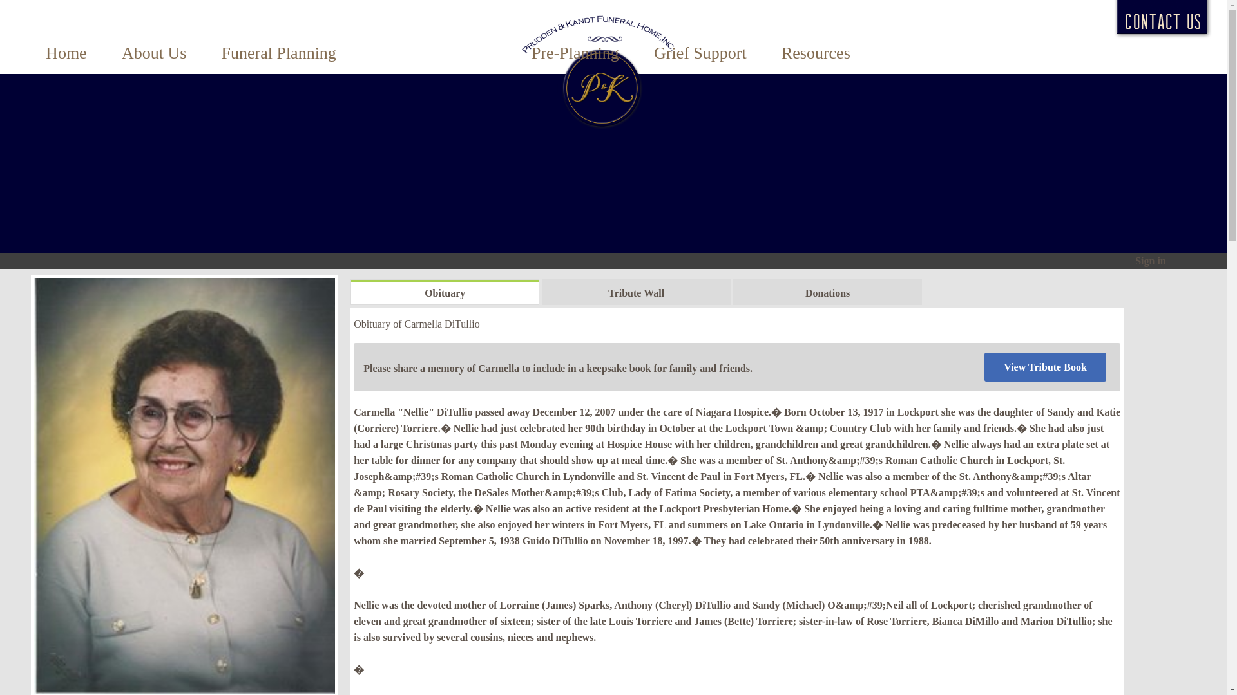 The height and width of the screenshot is (695, 1237). What do you see at coordinates (700, 55) in the screenshot?
I see `Grief Support` at bounding box center [700, 55].